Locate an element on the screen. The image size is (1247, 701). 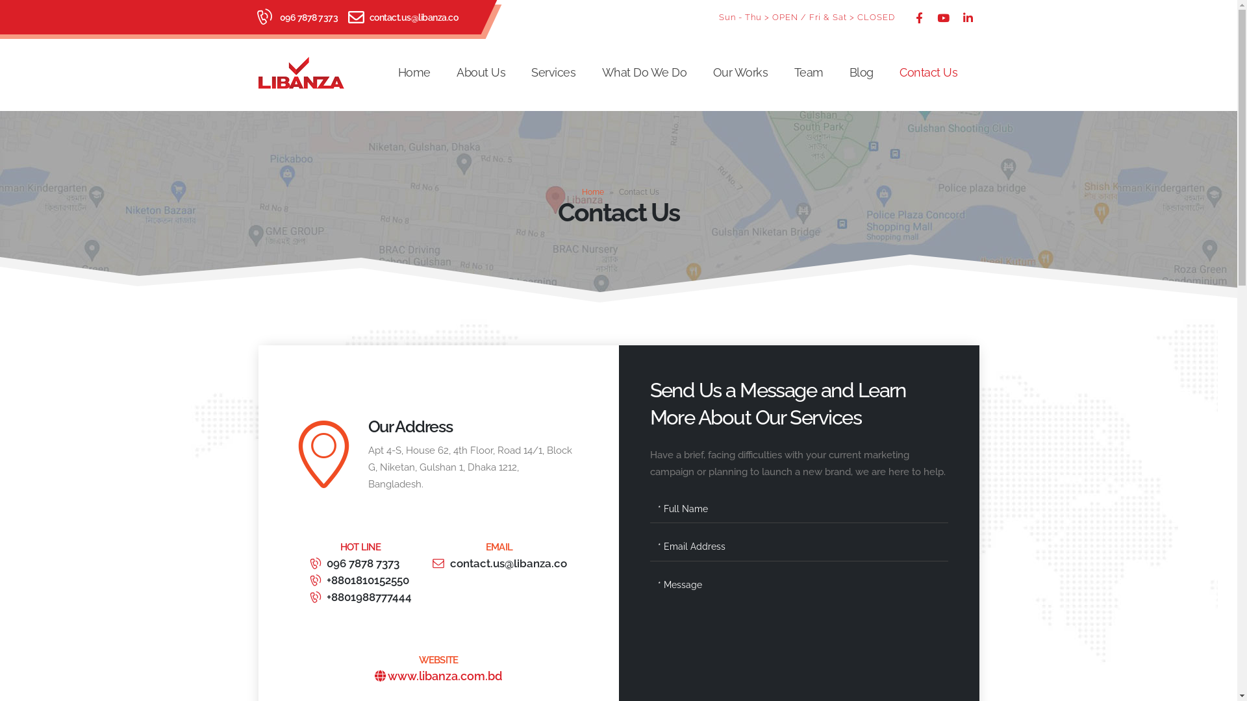
+8801988777444 is located at coordinates (361, 597).